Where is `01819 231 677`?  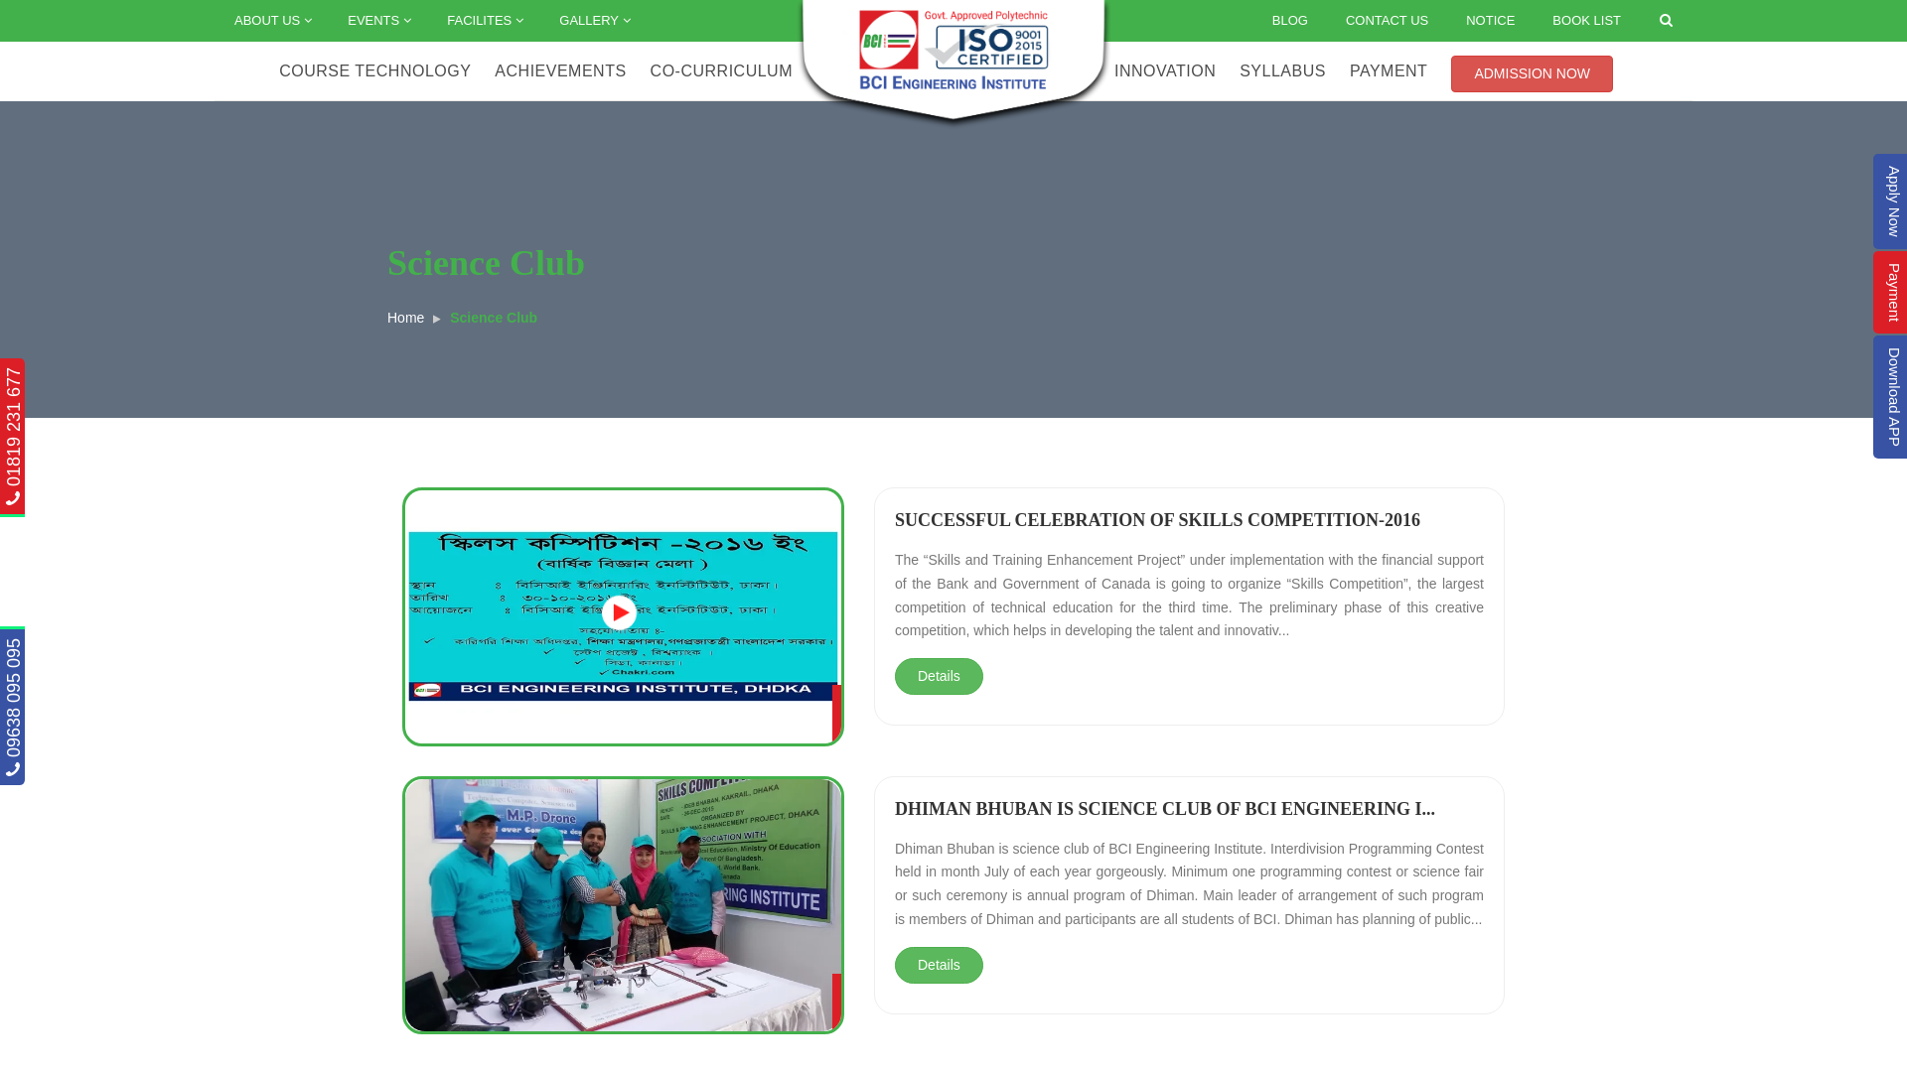
01819 231 677 is located at coordinates (73, 377).